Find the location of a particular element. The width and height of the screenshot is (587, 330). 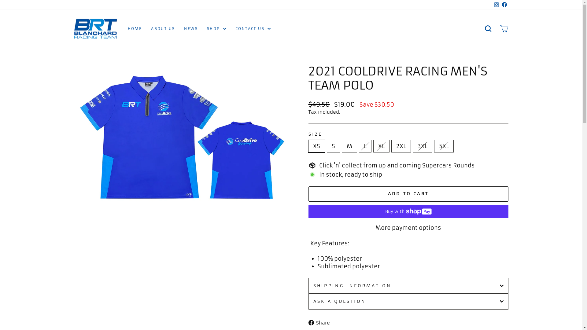

ADD TO CART is located at coordinates (408, 194).